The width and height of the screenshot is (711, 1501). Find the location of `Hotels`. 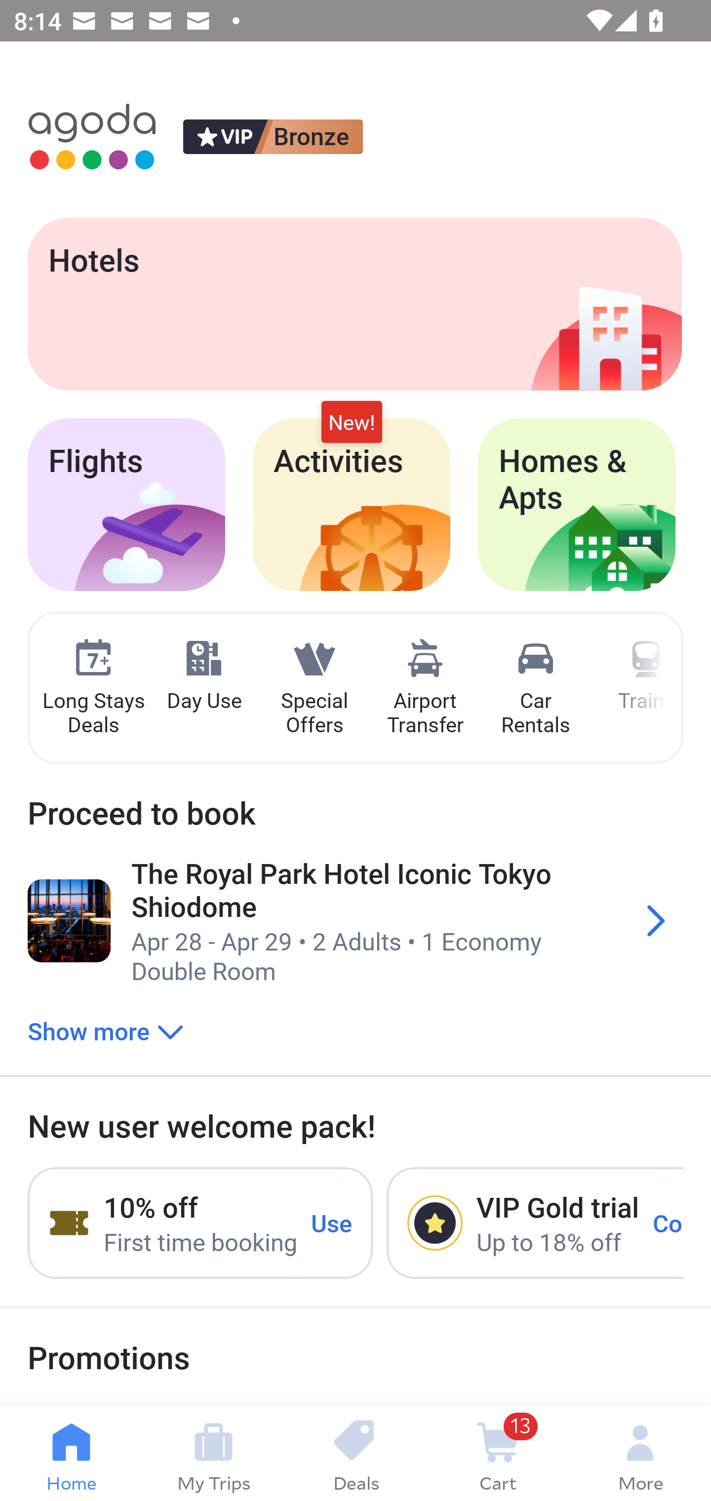

Hotels is located at coordinates (355, 304).